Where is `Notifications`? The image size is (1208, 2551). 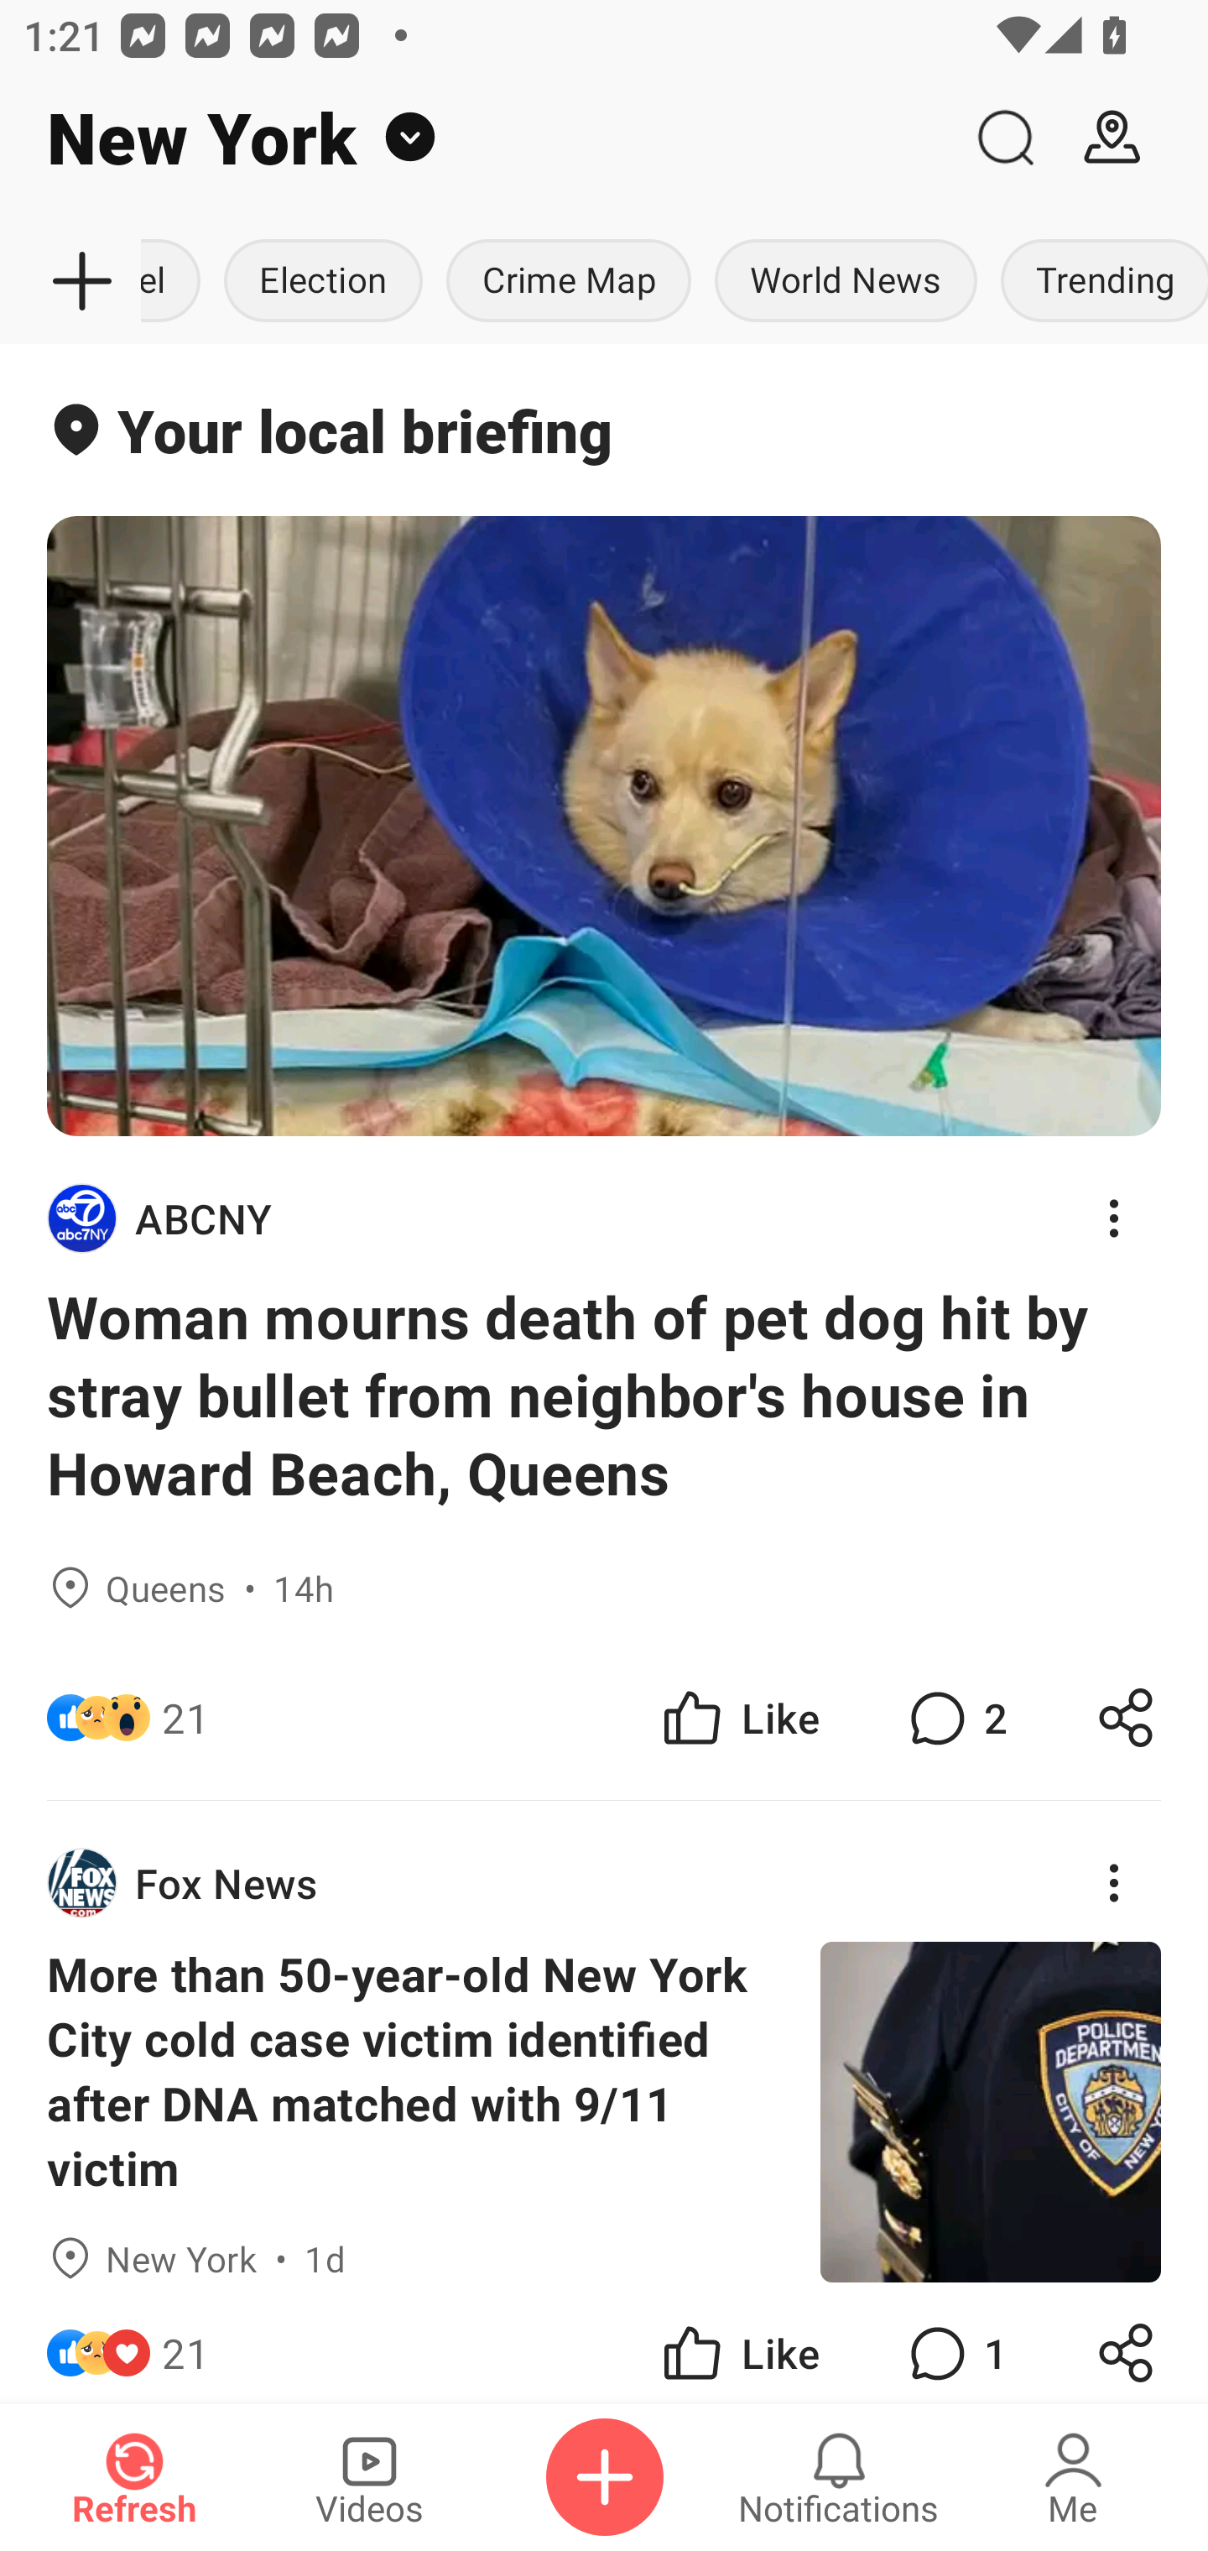 Notifications is located at coordinates (839, 2477).